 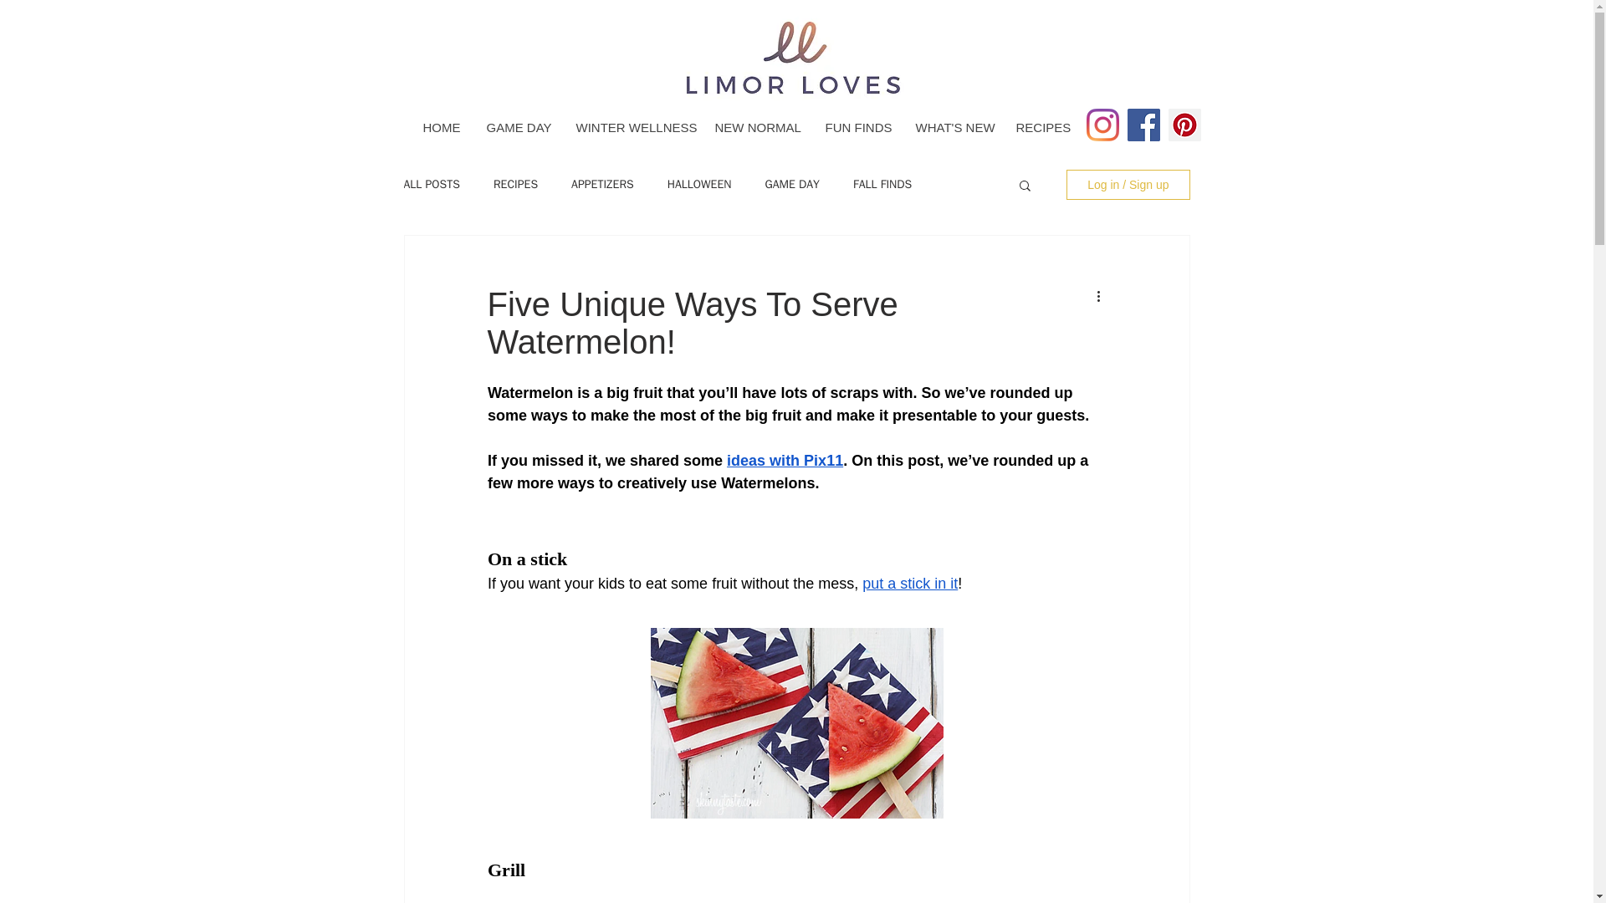 I want to click on WHAT'S NEW, so click(x=952, y=127).